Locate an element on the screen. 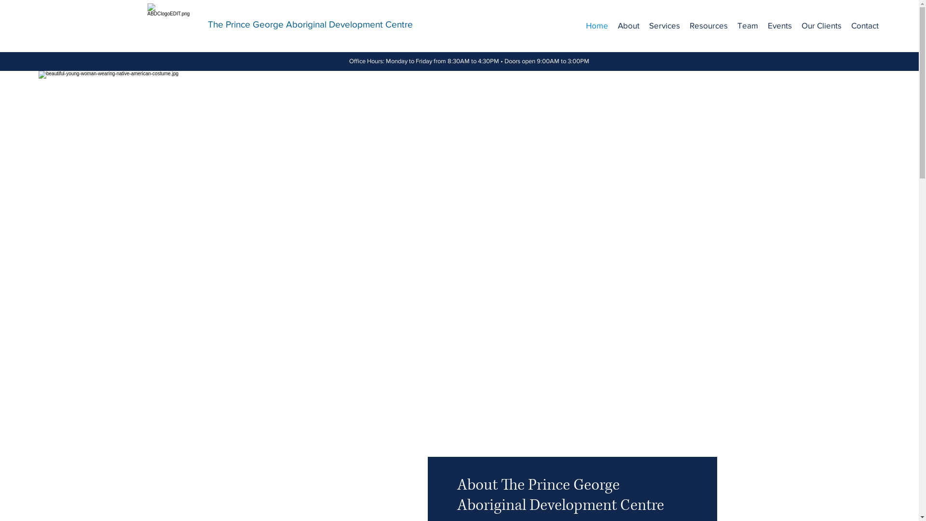 This screenshot has width=926, height=521. Services is located at coordinates (665, 26).